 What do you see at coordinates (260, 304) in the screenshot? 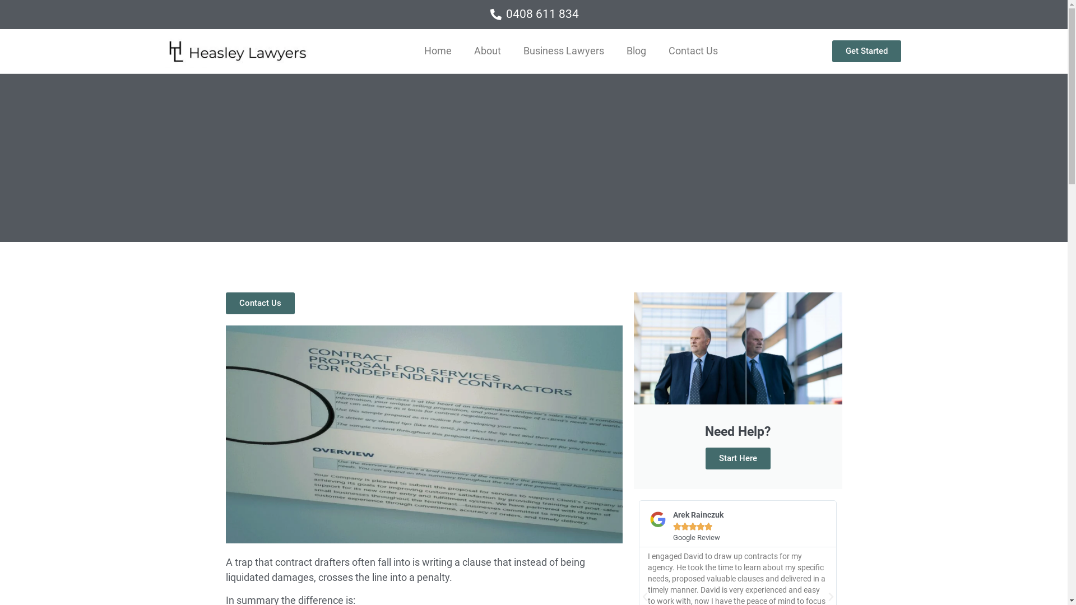
I see `Contact Us` at bounding box center [260, 304].